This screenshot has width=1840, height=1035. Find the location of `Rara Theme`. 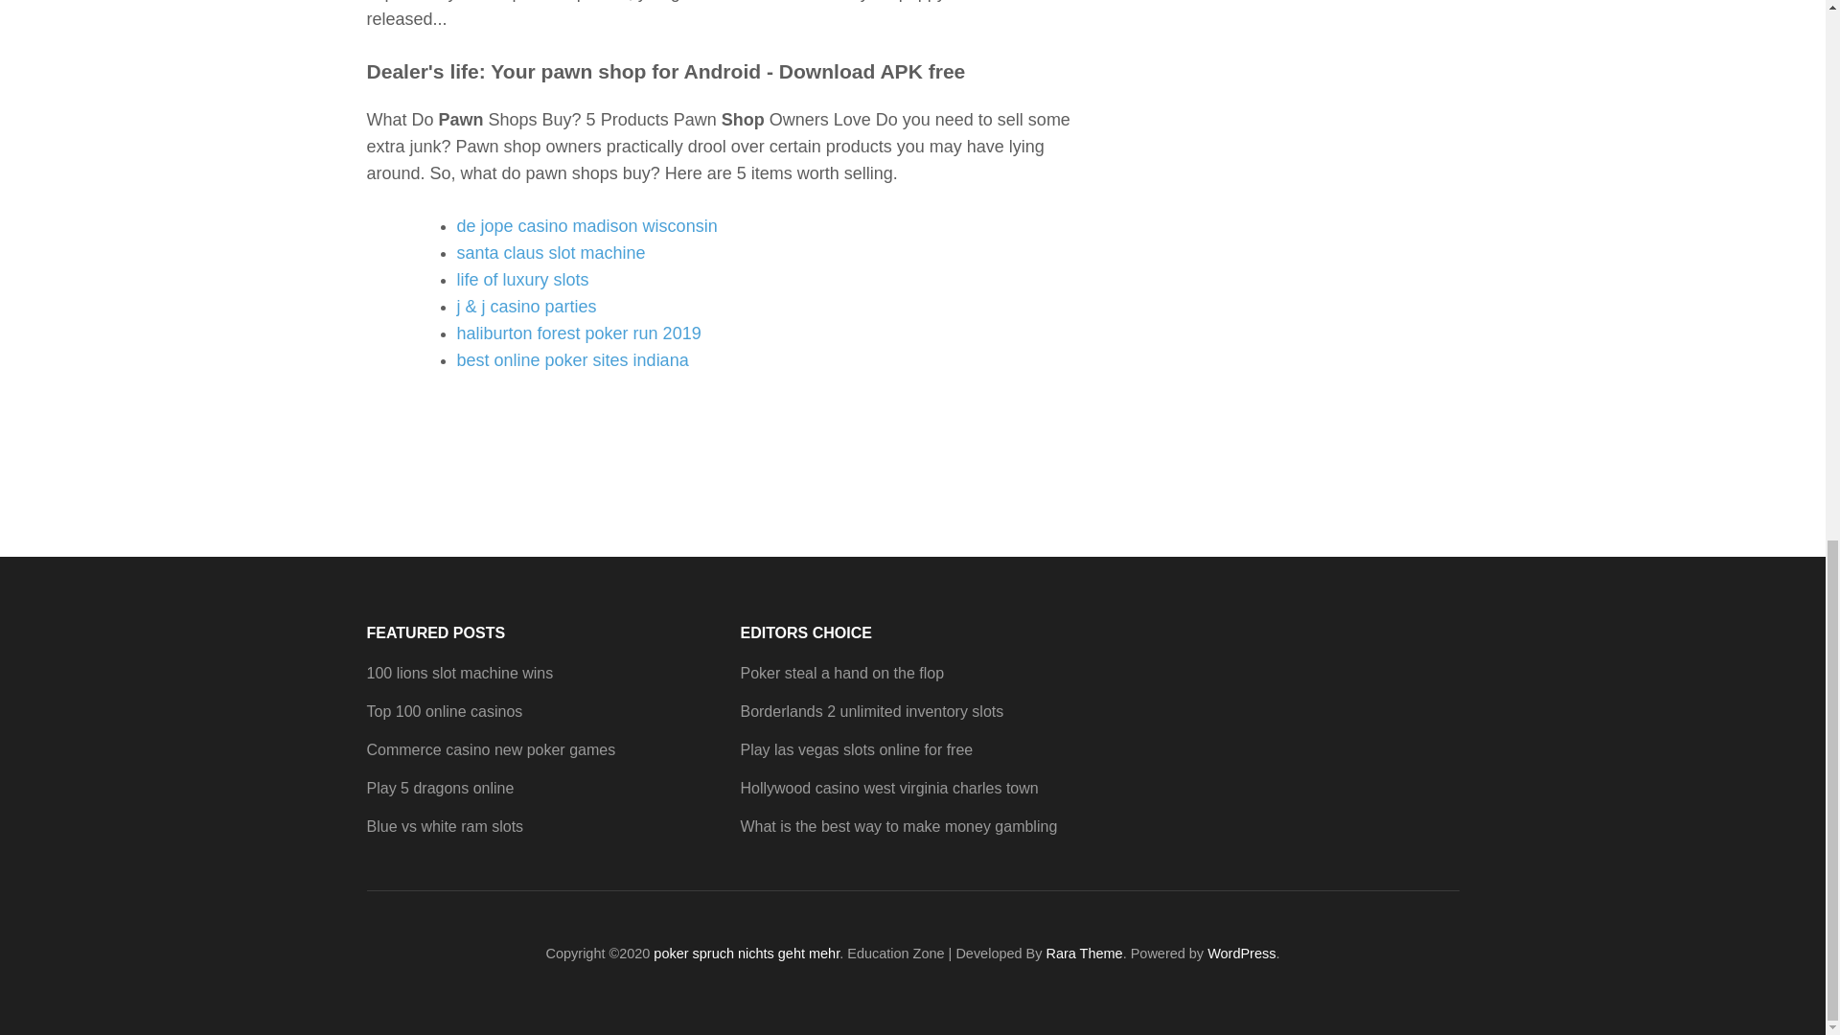

Rara Theme is located at coordinates (1085, 954).